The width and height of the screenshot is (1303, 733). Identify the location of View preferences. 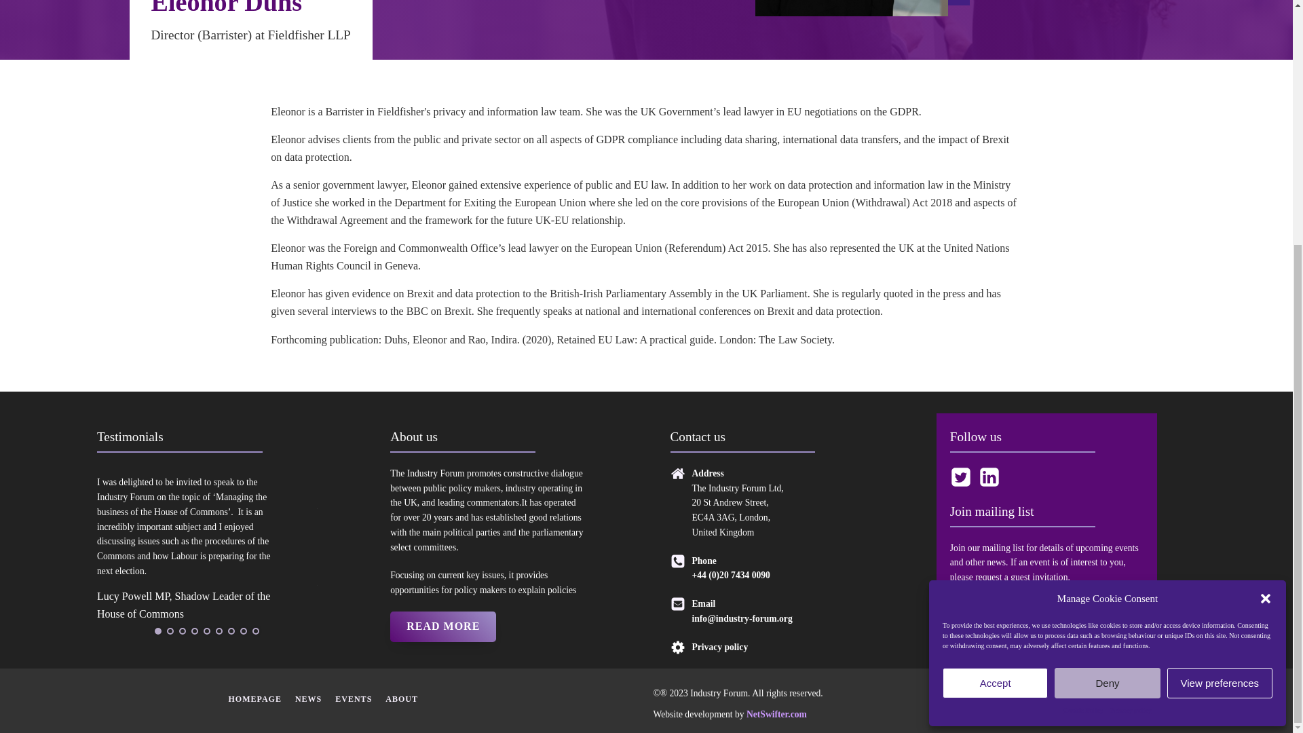
(1220, 323).